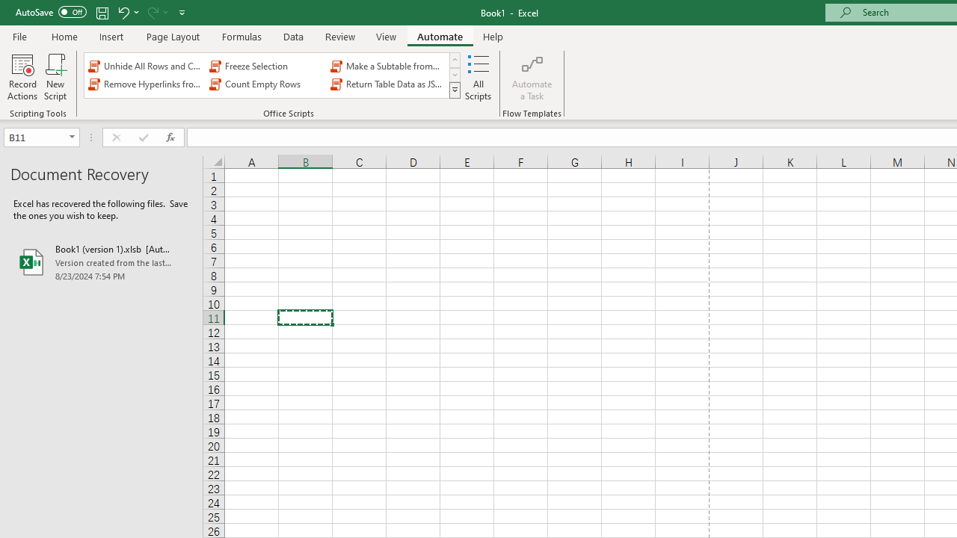 Image resolution: width=957 pixels, height=538 pixels. I want to click on Office Scripts, so click(455, 90).